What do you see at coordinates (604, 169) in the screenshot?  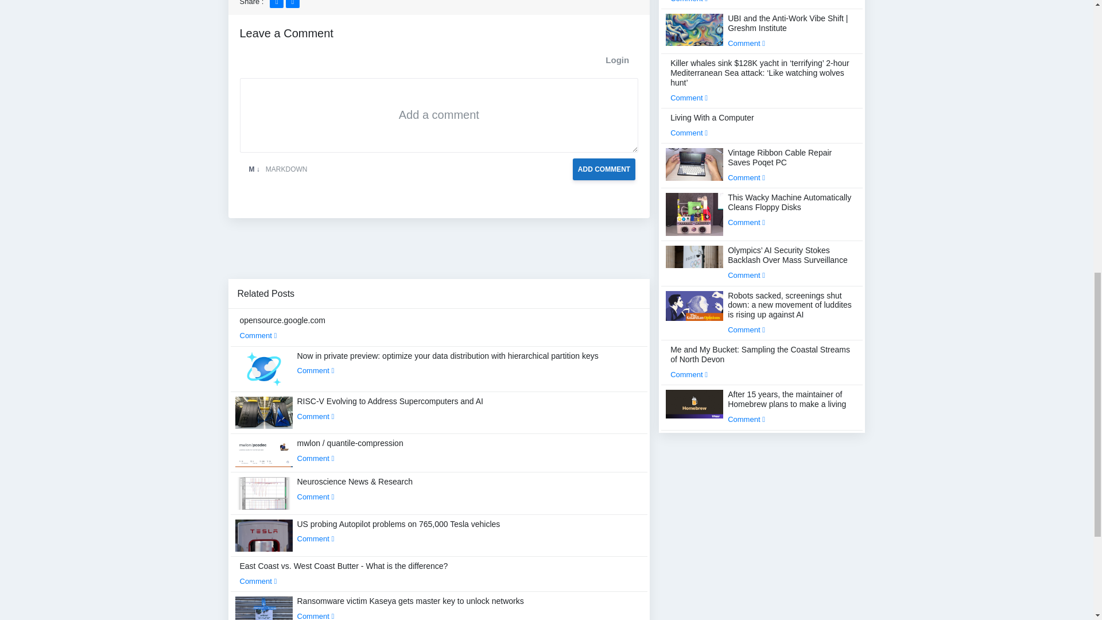 I see `ADD COMMENT` at bounding box center [604, 169].